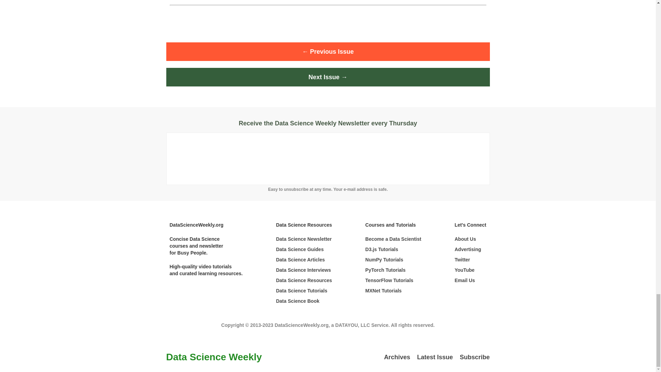 The height and width of the screenshot is (372, 661). Describe the element at coordinates (304, 270) in the screenshot. I see `Data Science Interviews` at that location.